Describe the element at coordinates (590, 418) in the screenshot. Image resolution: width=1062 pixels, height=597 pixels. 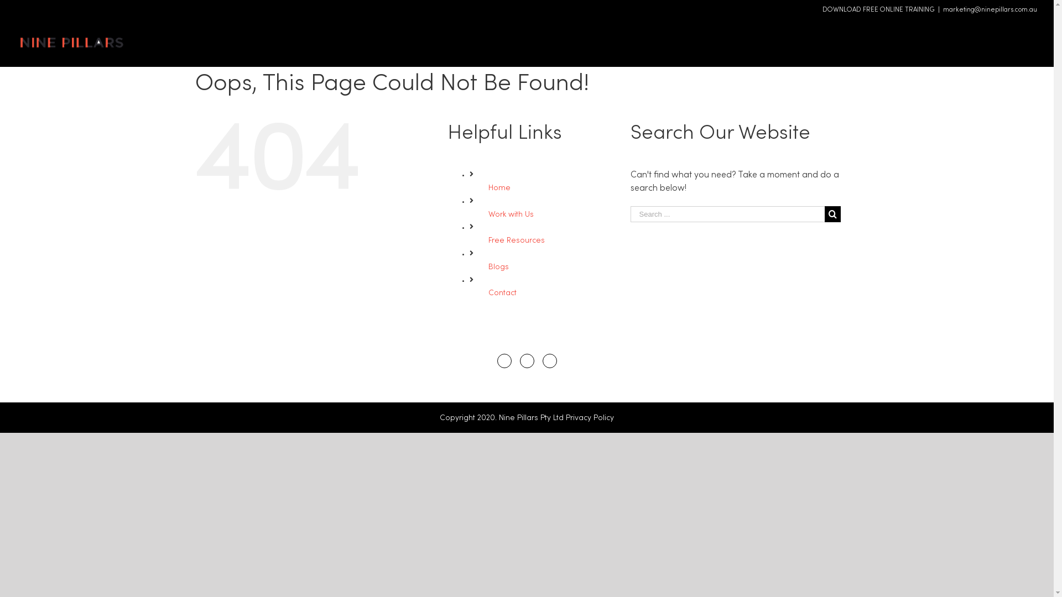
I see `Privacy Policy` at that location.